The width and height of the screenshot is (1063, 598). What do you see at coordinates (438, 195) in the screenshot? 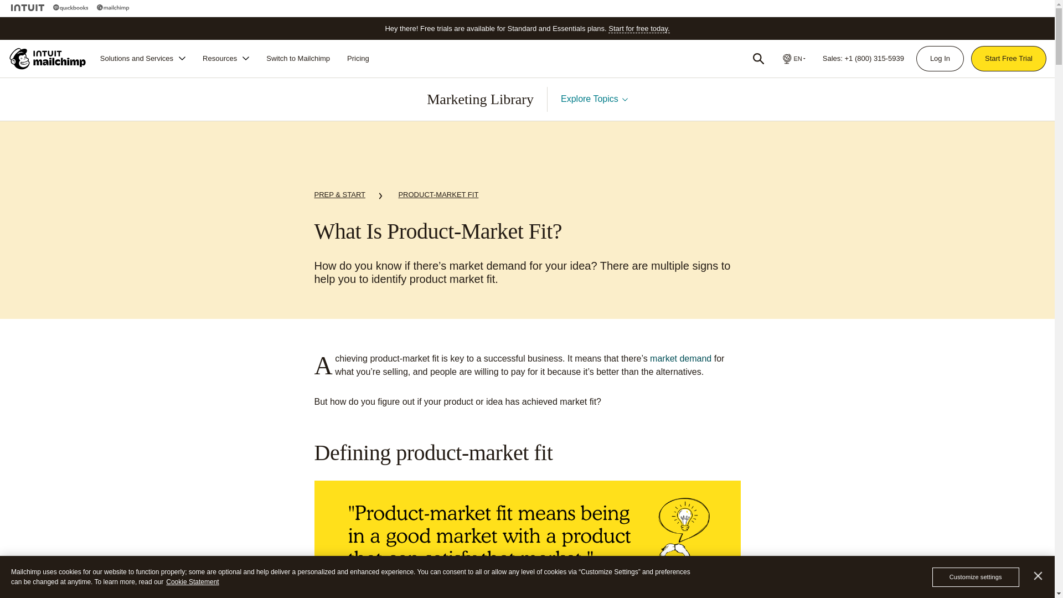
I see `PRODUCT-MARKET FIT` at bounding box center [438, 195].